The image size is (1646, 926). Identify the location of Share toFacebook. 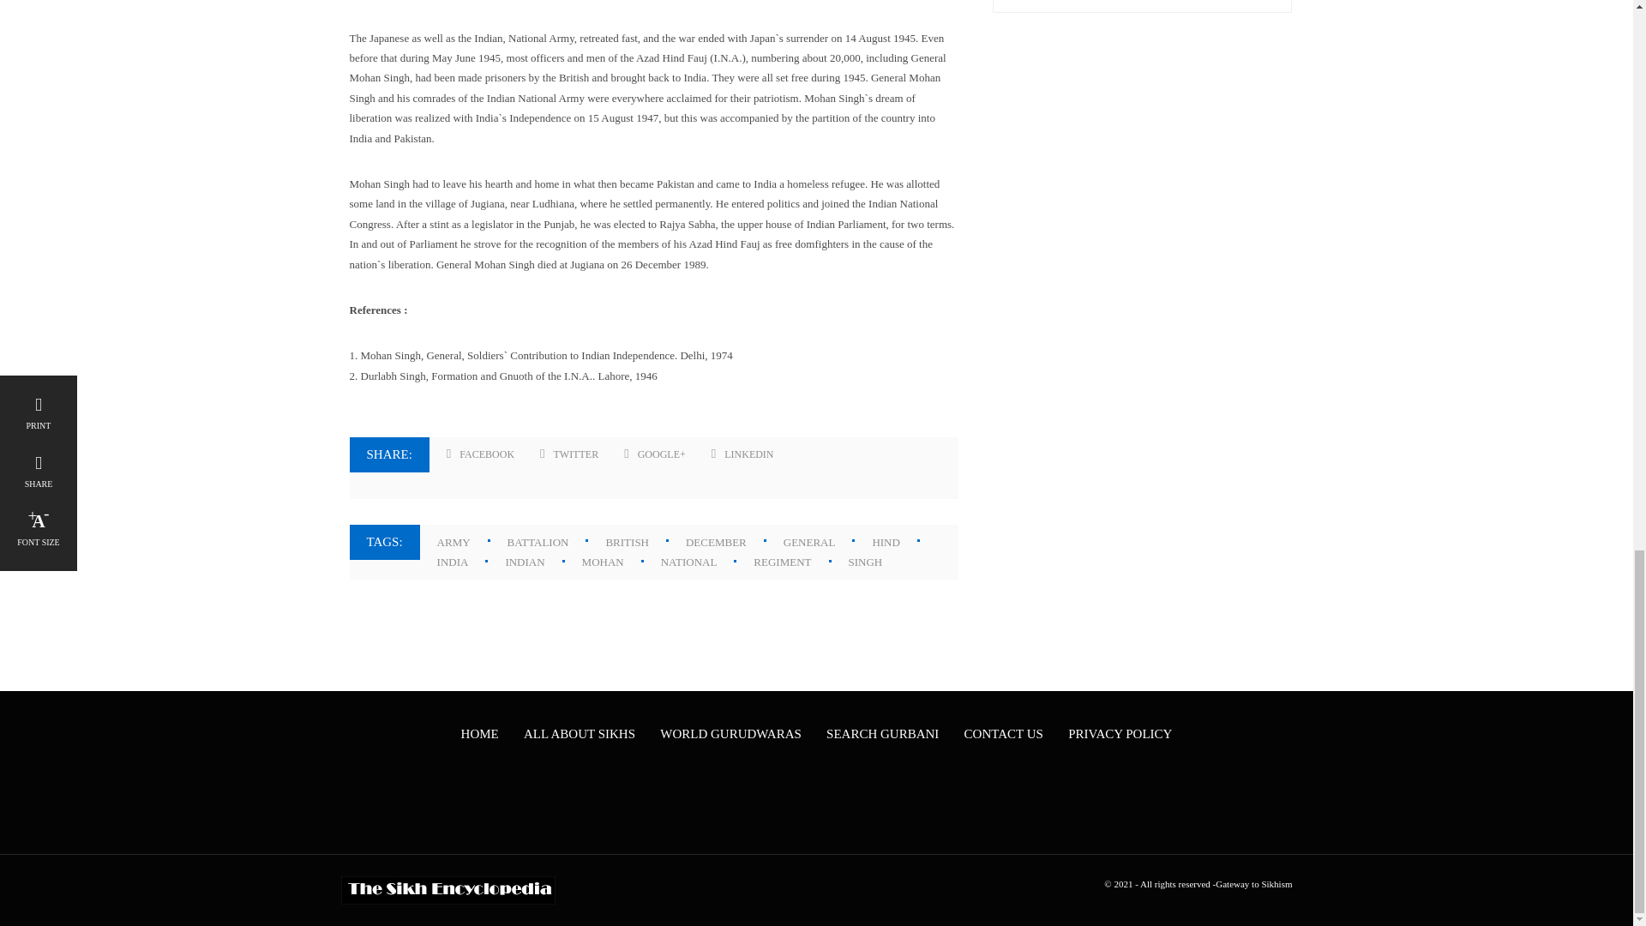
(480, 454).